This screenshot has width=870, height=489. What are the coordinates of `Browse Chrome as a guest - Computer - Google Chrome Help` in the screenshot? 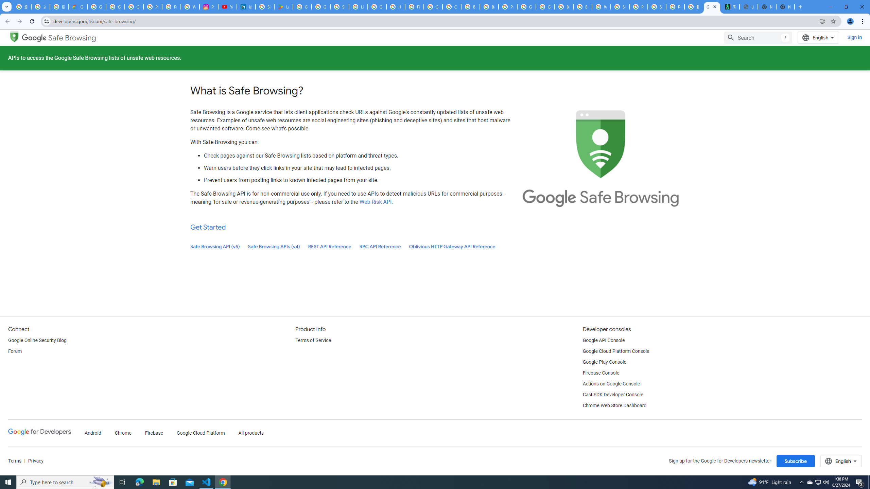 It's located at (470, 7).